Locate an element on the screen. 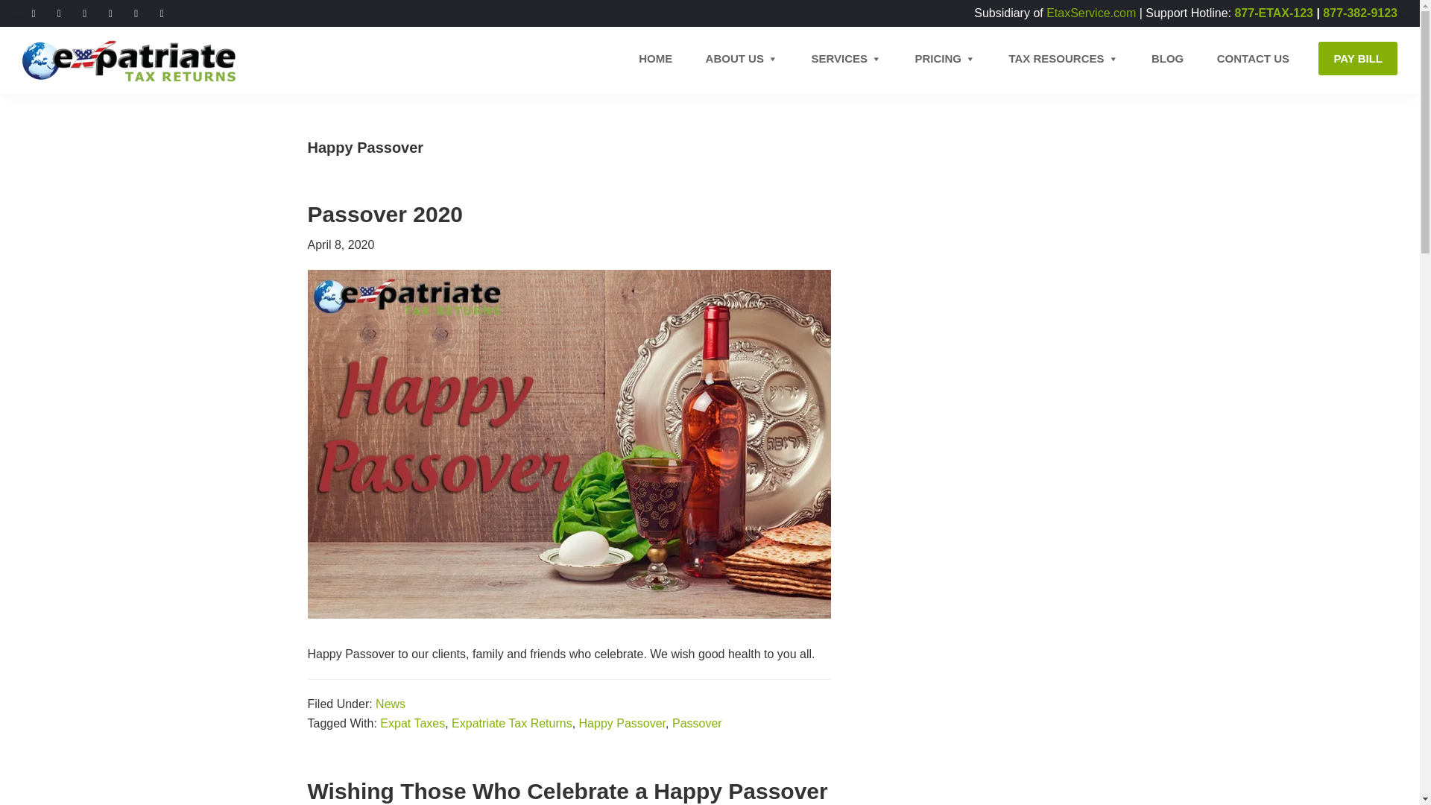 The width and height of the screenshot is (1431, 805). Default Label is located at coordinates (110, 12).